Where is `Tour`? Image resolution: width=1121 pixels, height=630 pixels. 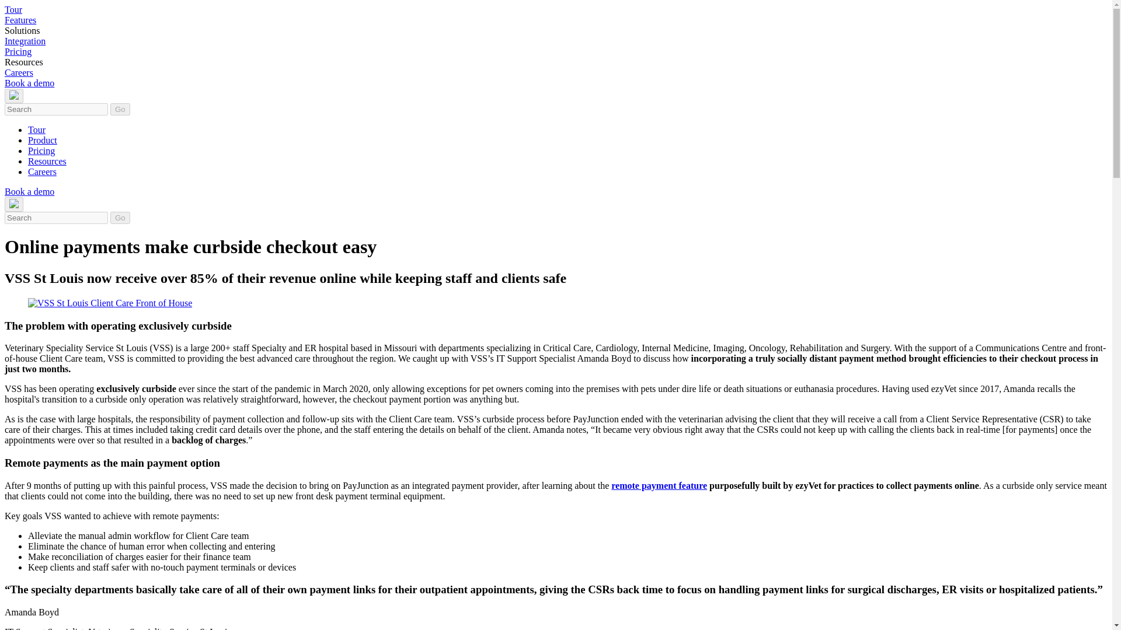 Tour is located at coordinates (13, 9).